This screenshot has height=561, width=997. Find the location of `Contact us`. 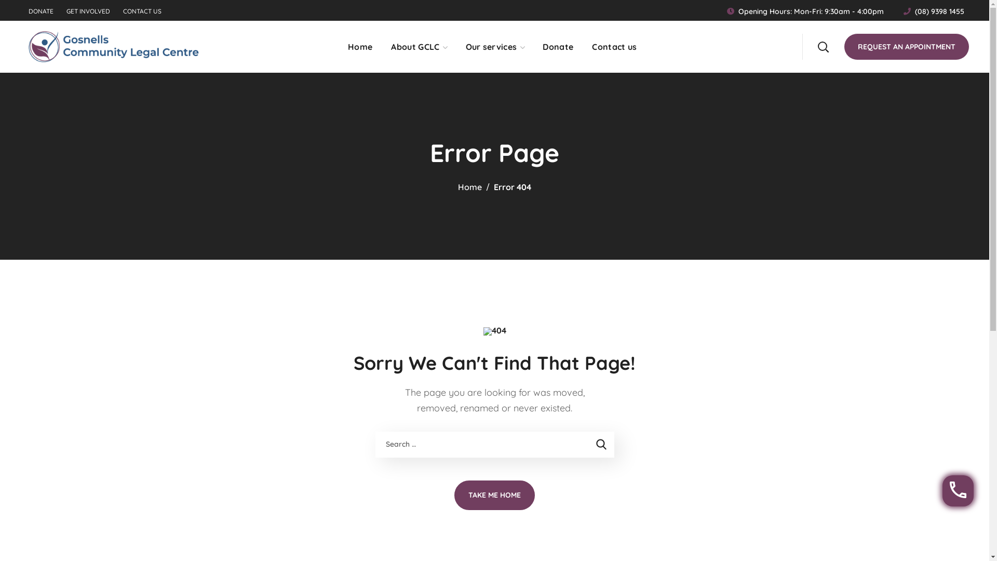

Contact us is located at coordinates (614, 47).